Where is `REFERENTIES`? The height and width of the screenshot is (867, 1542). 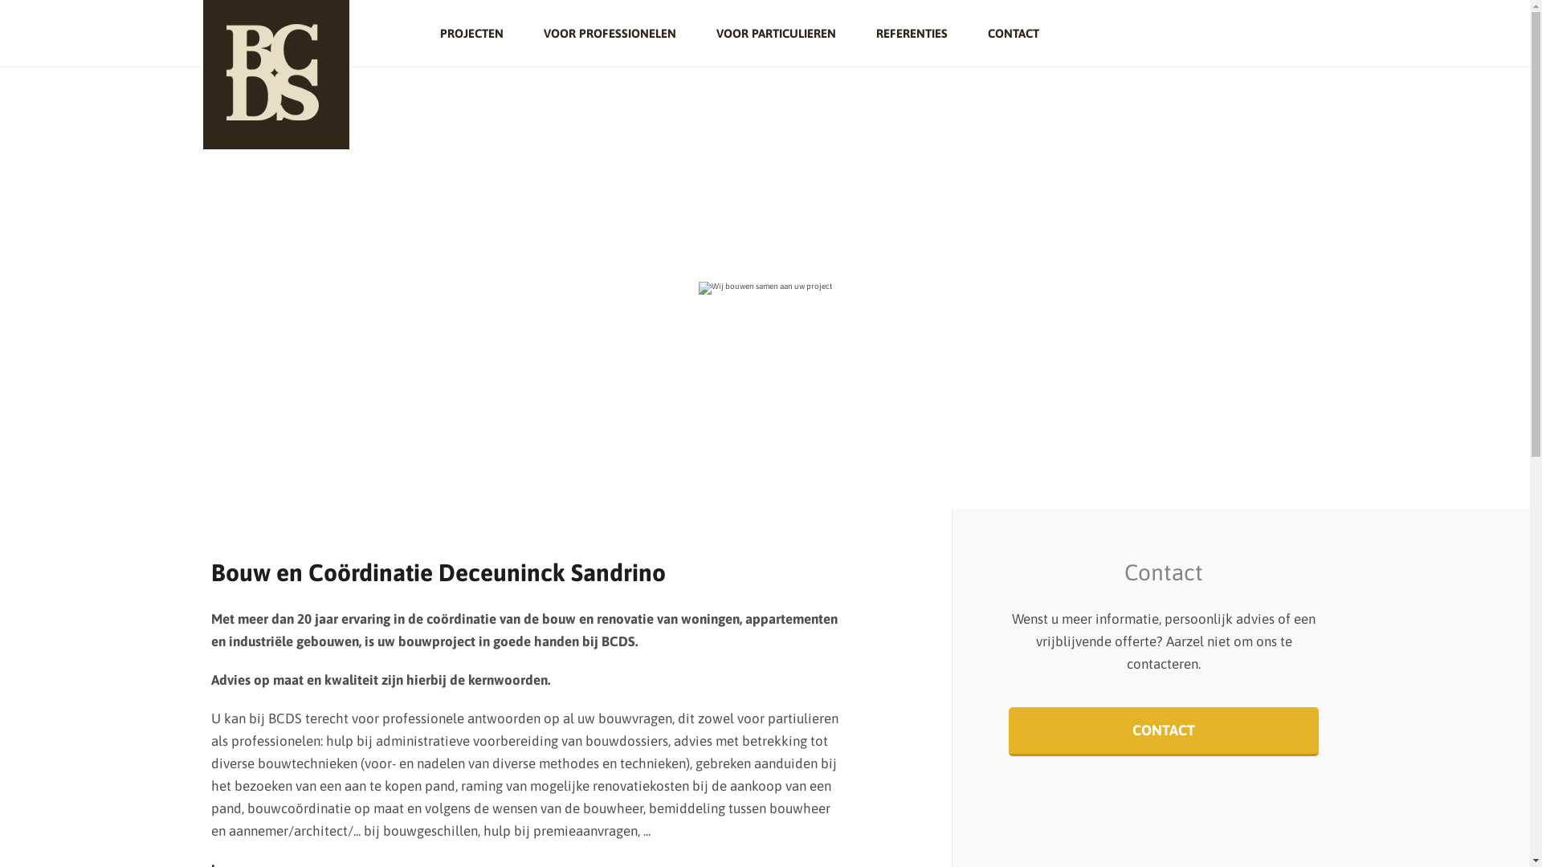 REFERENTIES is located at coordinates (912, 34).